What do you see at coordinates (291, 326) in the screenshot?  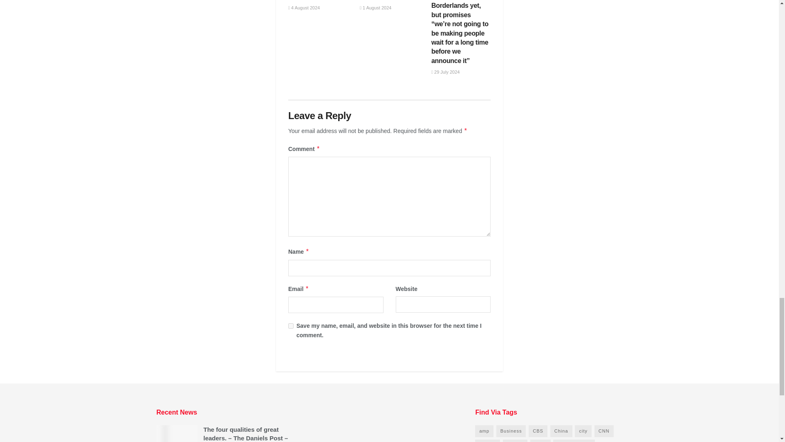 I see `yes` at bounding box center [291, 326].